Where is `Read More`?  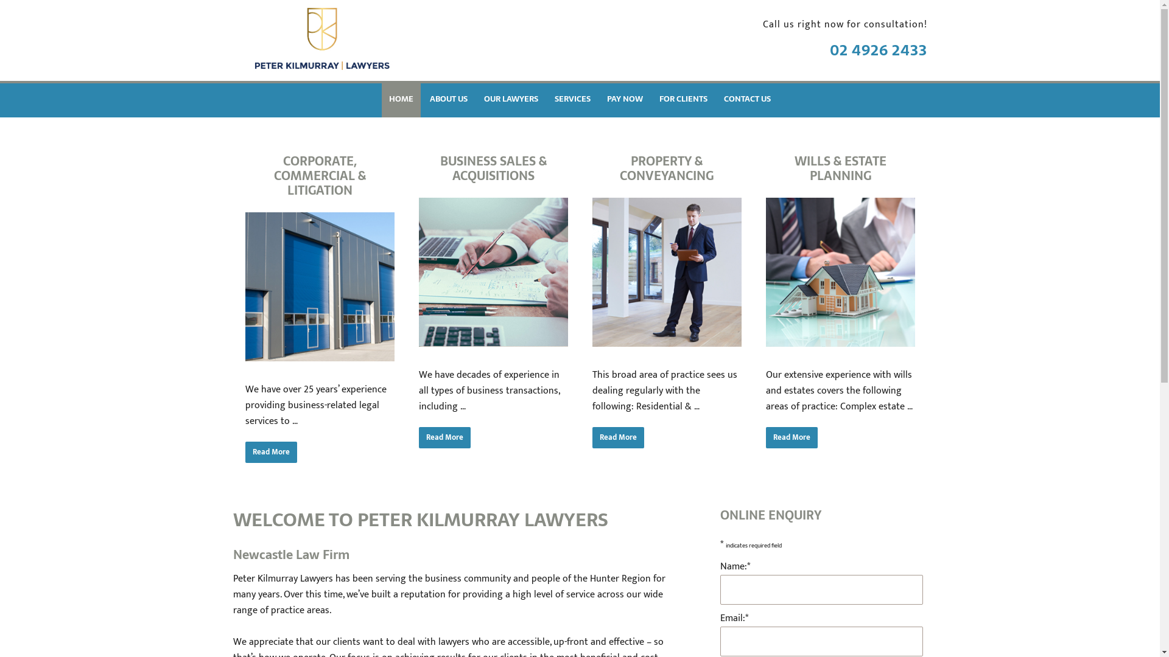 Read More is located at coordinates (444, 438).